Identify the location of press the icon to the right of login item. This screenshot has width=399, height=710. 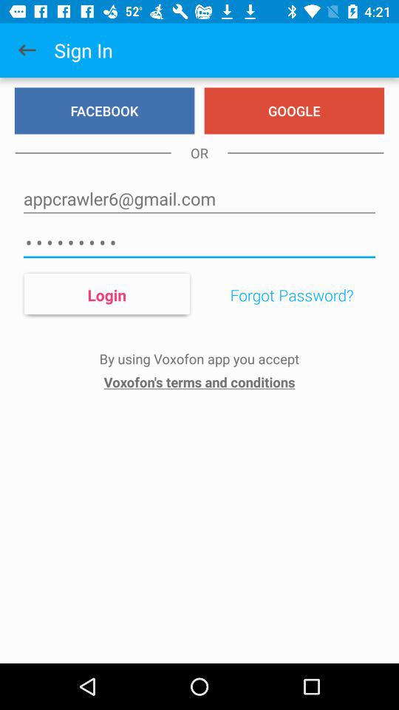
(291, 295).